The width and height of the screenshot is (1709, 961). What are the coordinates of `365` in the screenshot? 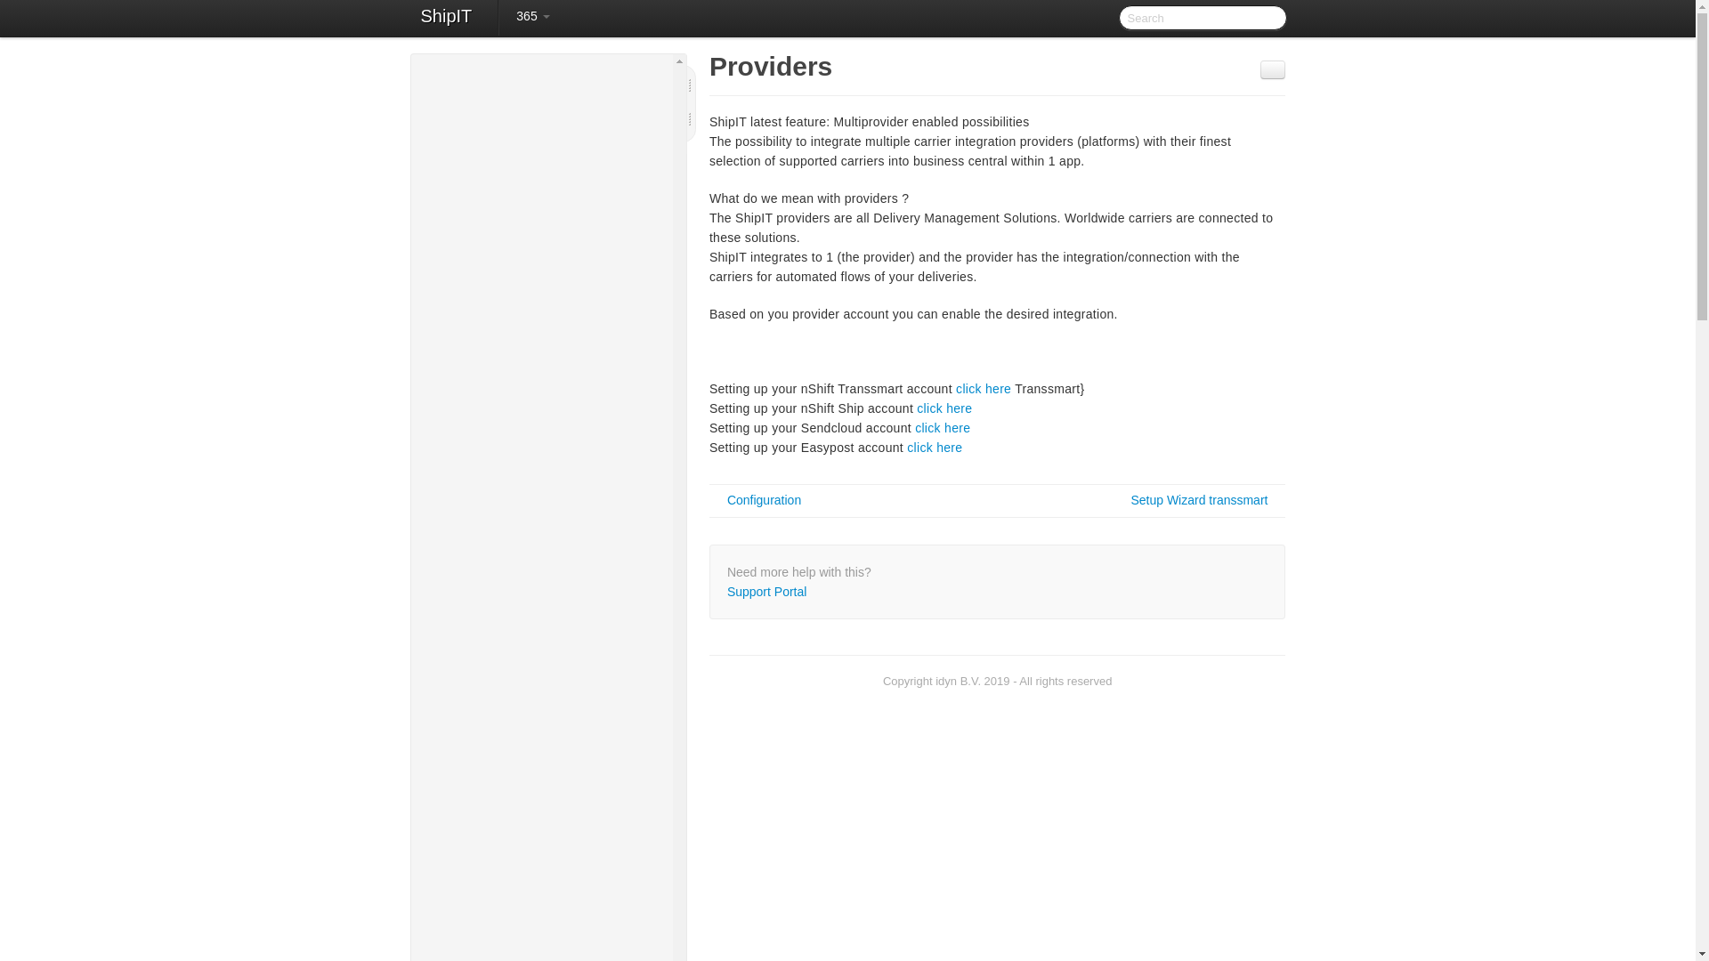 It's located at (532, 17).